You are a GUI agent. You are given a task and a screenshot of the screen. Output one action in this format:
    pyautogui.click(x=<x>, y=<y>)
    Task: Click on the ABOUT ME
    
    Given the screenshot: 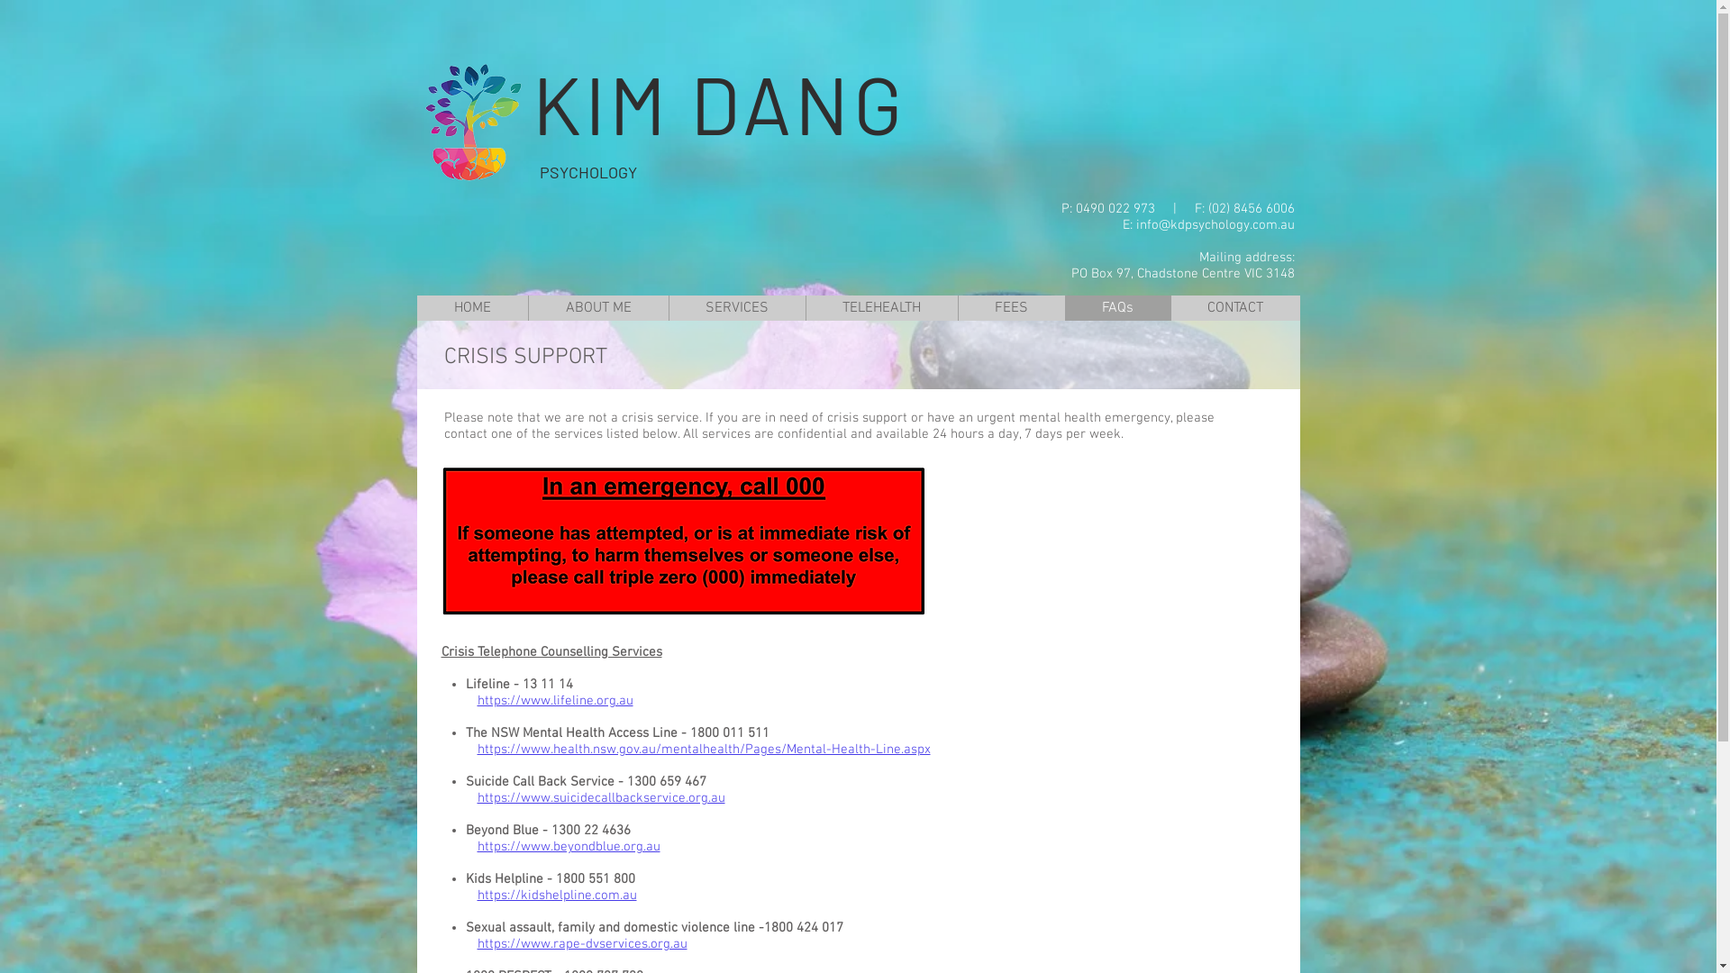 What is the action you would take?
    pyautogui.click(x=598, y=308)
    